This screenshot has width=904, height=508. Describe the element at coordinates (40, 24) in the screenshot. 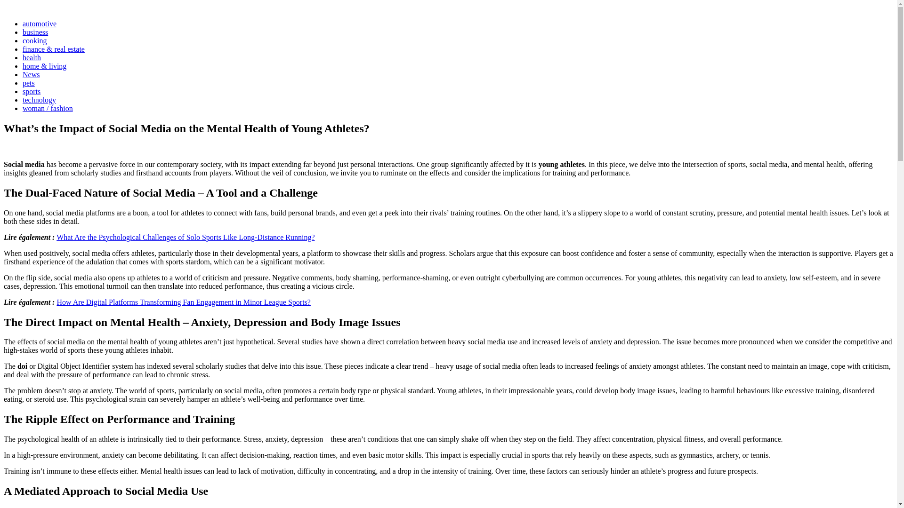

I see `automotive` at that location.